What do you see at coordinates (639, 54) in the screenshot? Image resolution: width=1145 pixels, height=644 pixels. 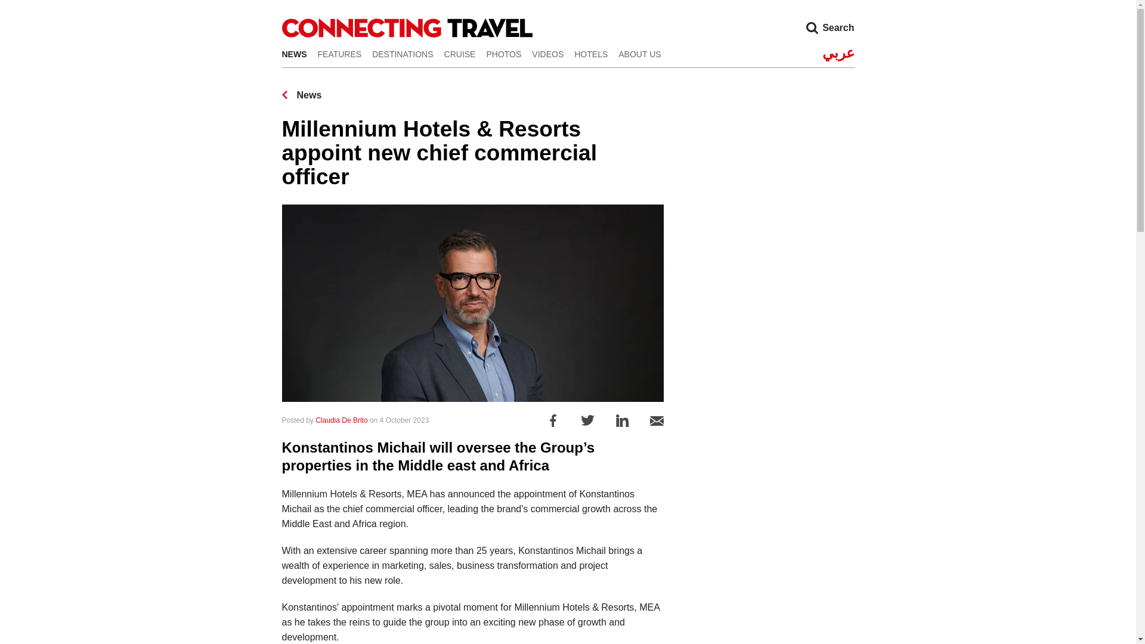 I see `ABOUT US` at bounding box center [639, 54].